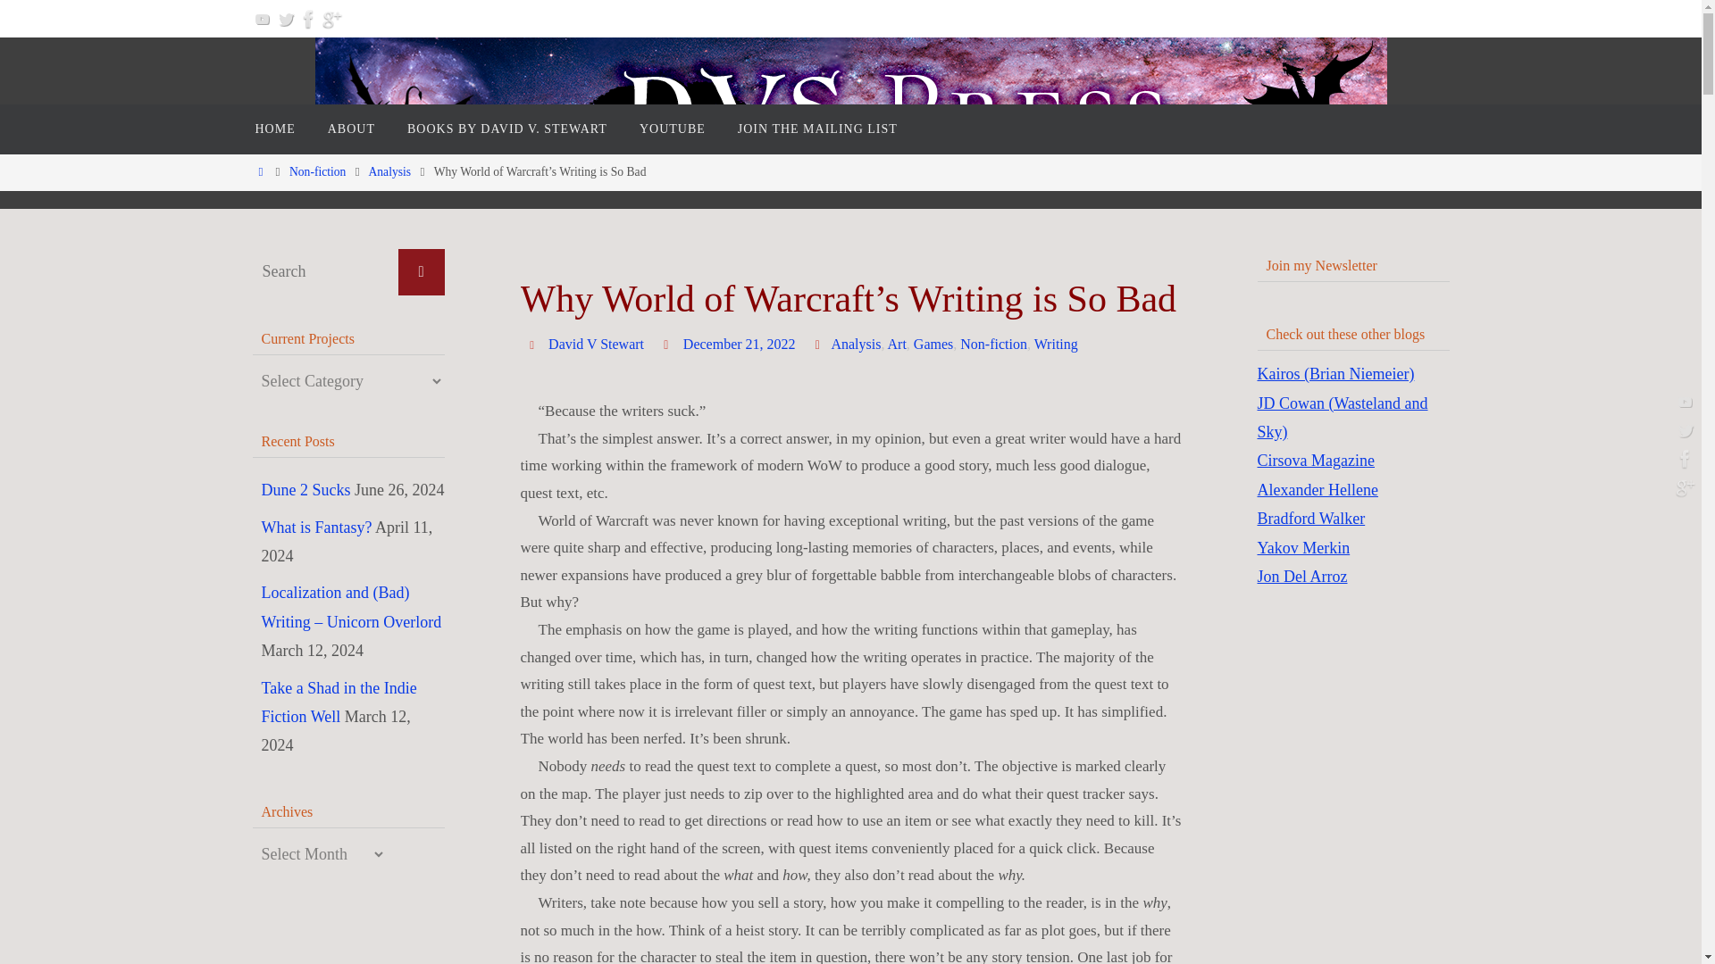 Image resolution: width=1715 pixels, height=964 pixels. Describe the element at coordinates (309, 18) in the screenshot. I see `Facebook` at that location.